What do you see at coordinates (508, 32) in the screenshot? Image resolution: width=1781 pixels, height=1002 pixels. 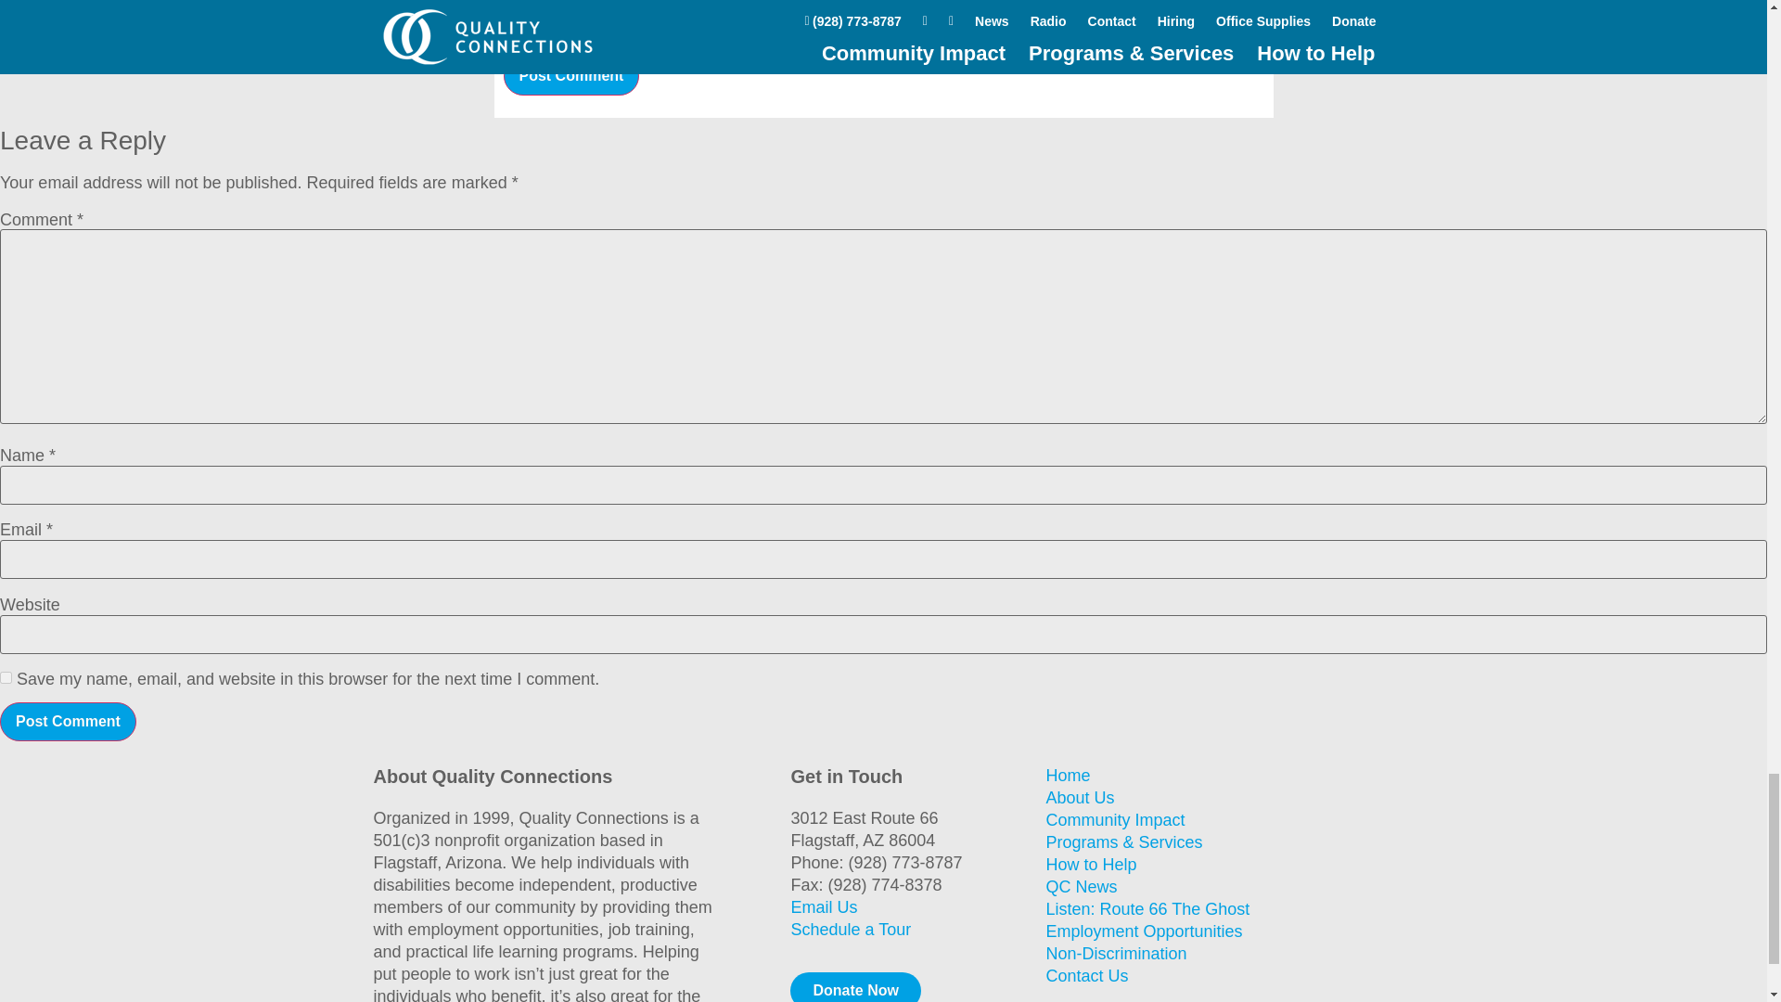 I see `yes` at bounding box center [508, 32].